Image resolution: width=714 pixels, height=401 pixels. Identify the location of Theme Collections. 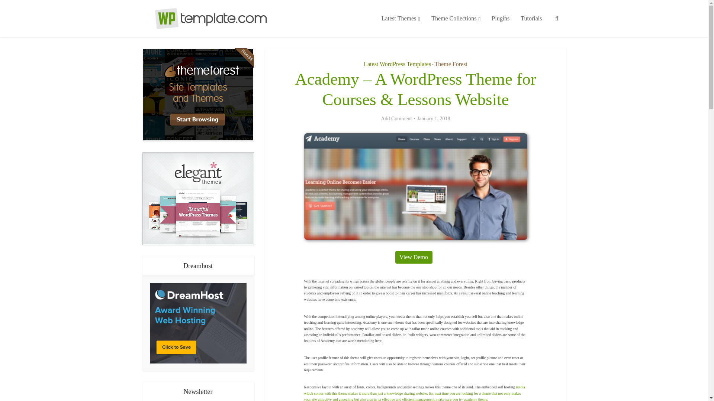
(456, 19).